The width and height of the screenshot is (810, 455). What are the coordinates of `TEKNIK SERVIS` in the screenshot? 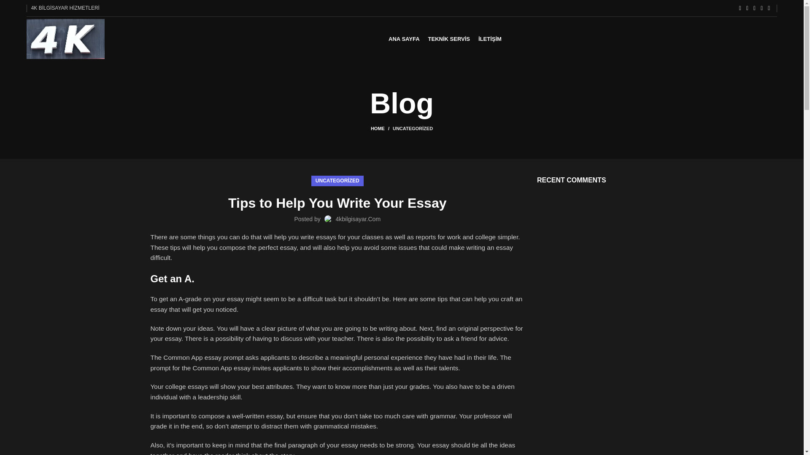 It's located at (449, 39).